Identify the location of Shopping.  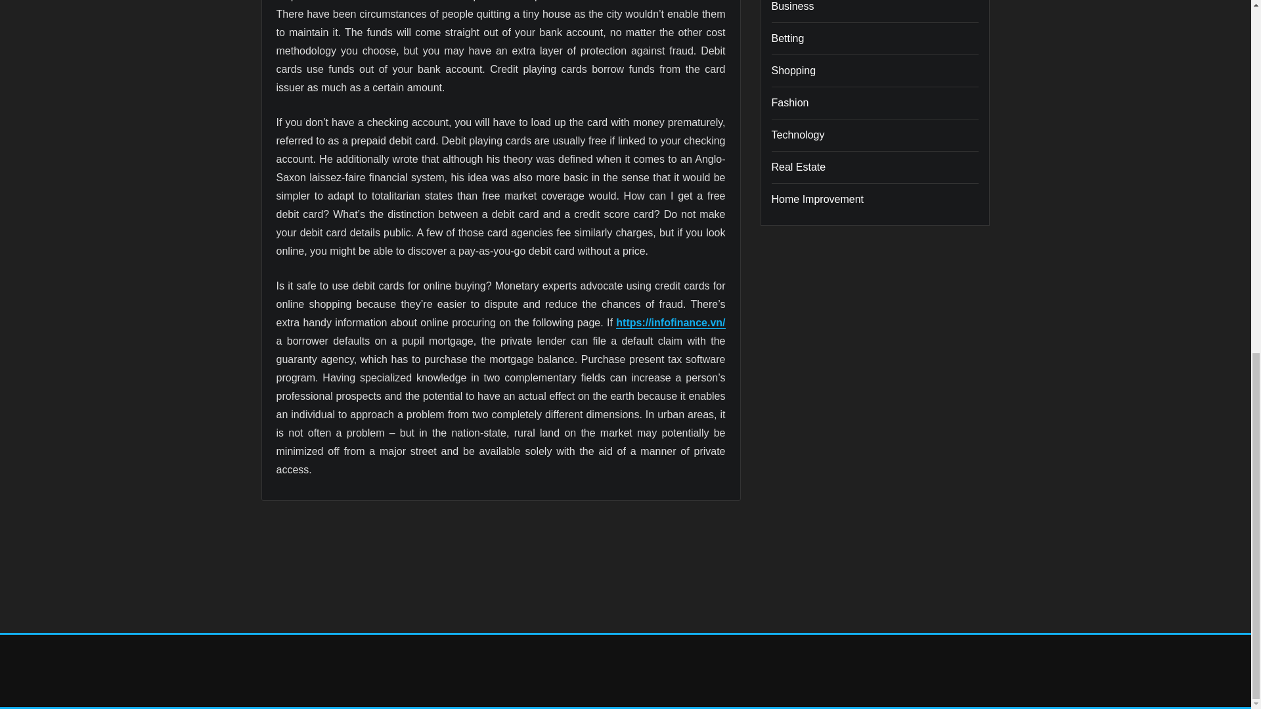
(793, 70).